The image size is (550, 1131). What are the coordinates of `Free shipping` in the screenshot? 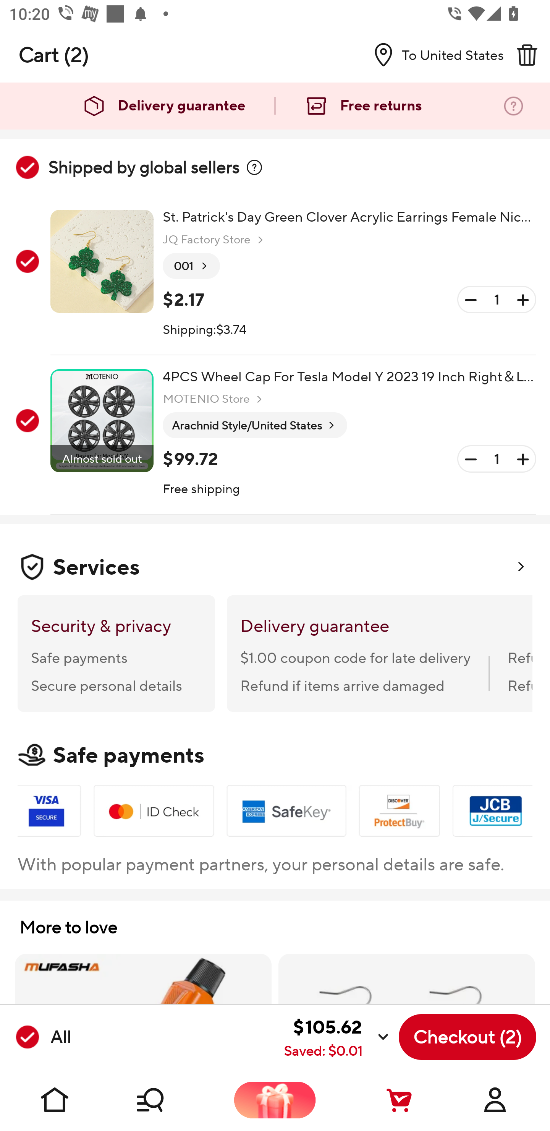 It's located at (202, 490).